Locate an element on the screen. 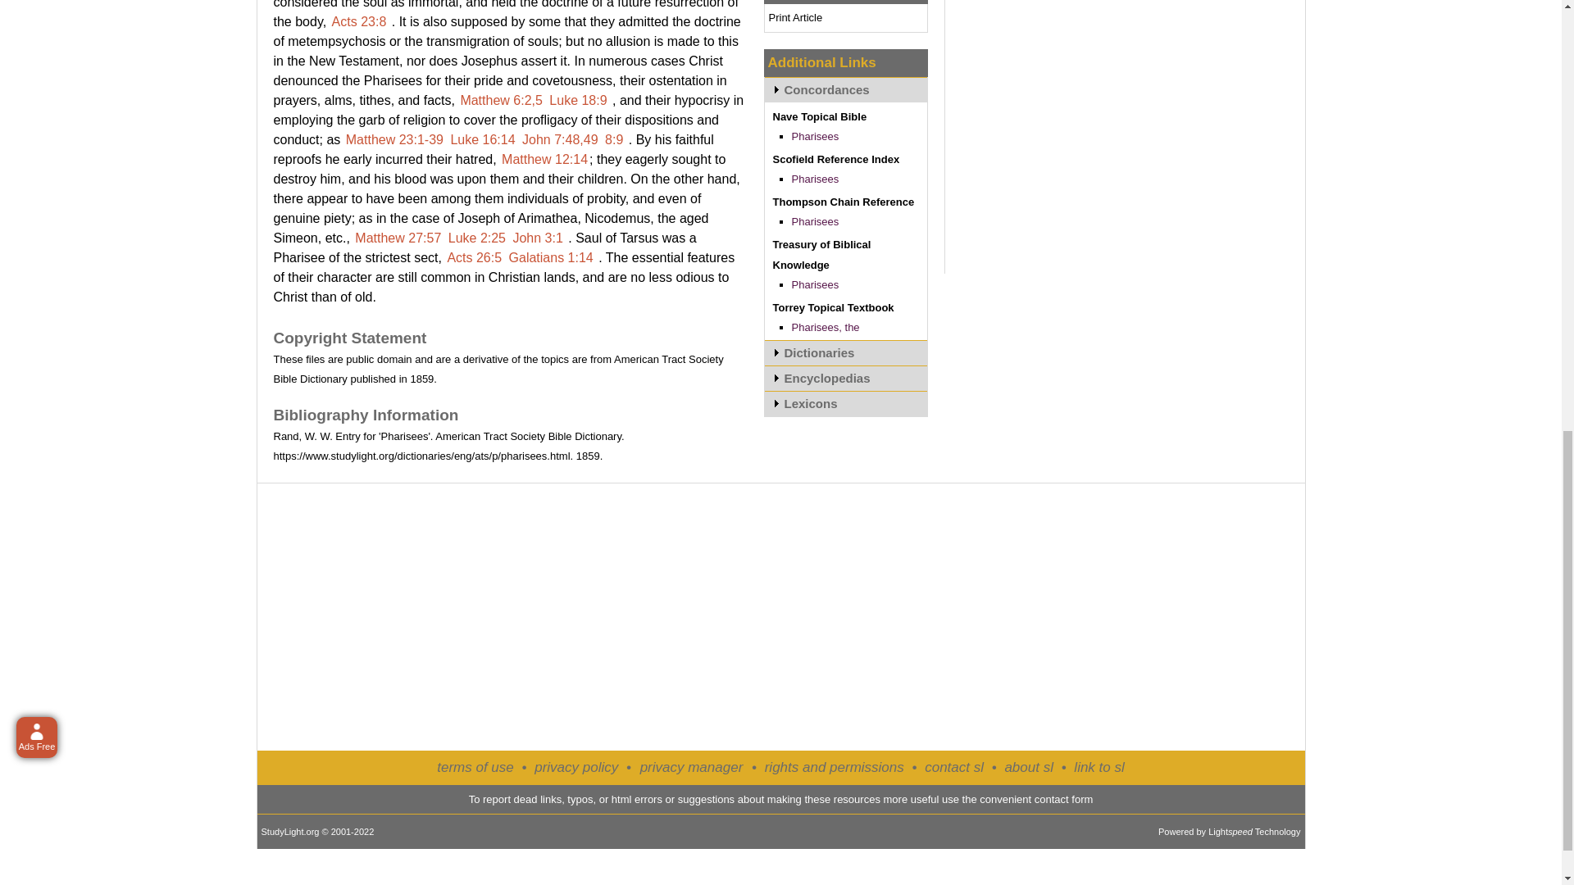 This screenshot has width=1574, height=885. Print Article is located at coordinates (796, 18).